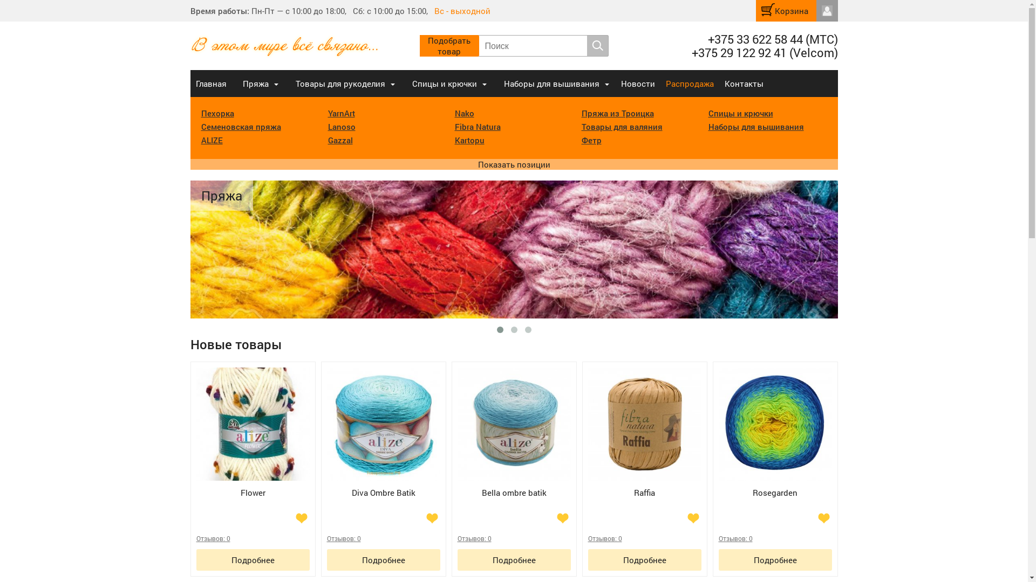  I want to click on Rosegarden, so click(775, 436).